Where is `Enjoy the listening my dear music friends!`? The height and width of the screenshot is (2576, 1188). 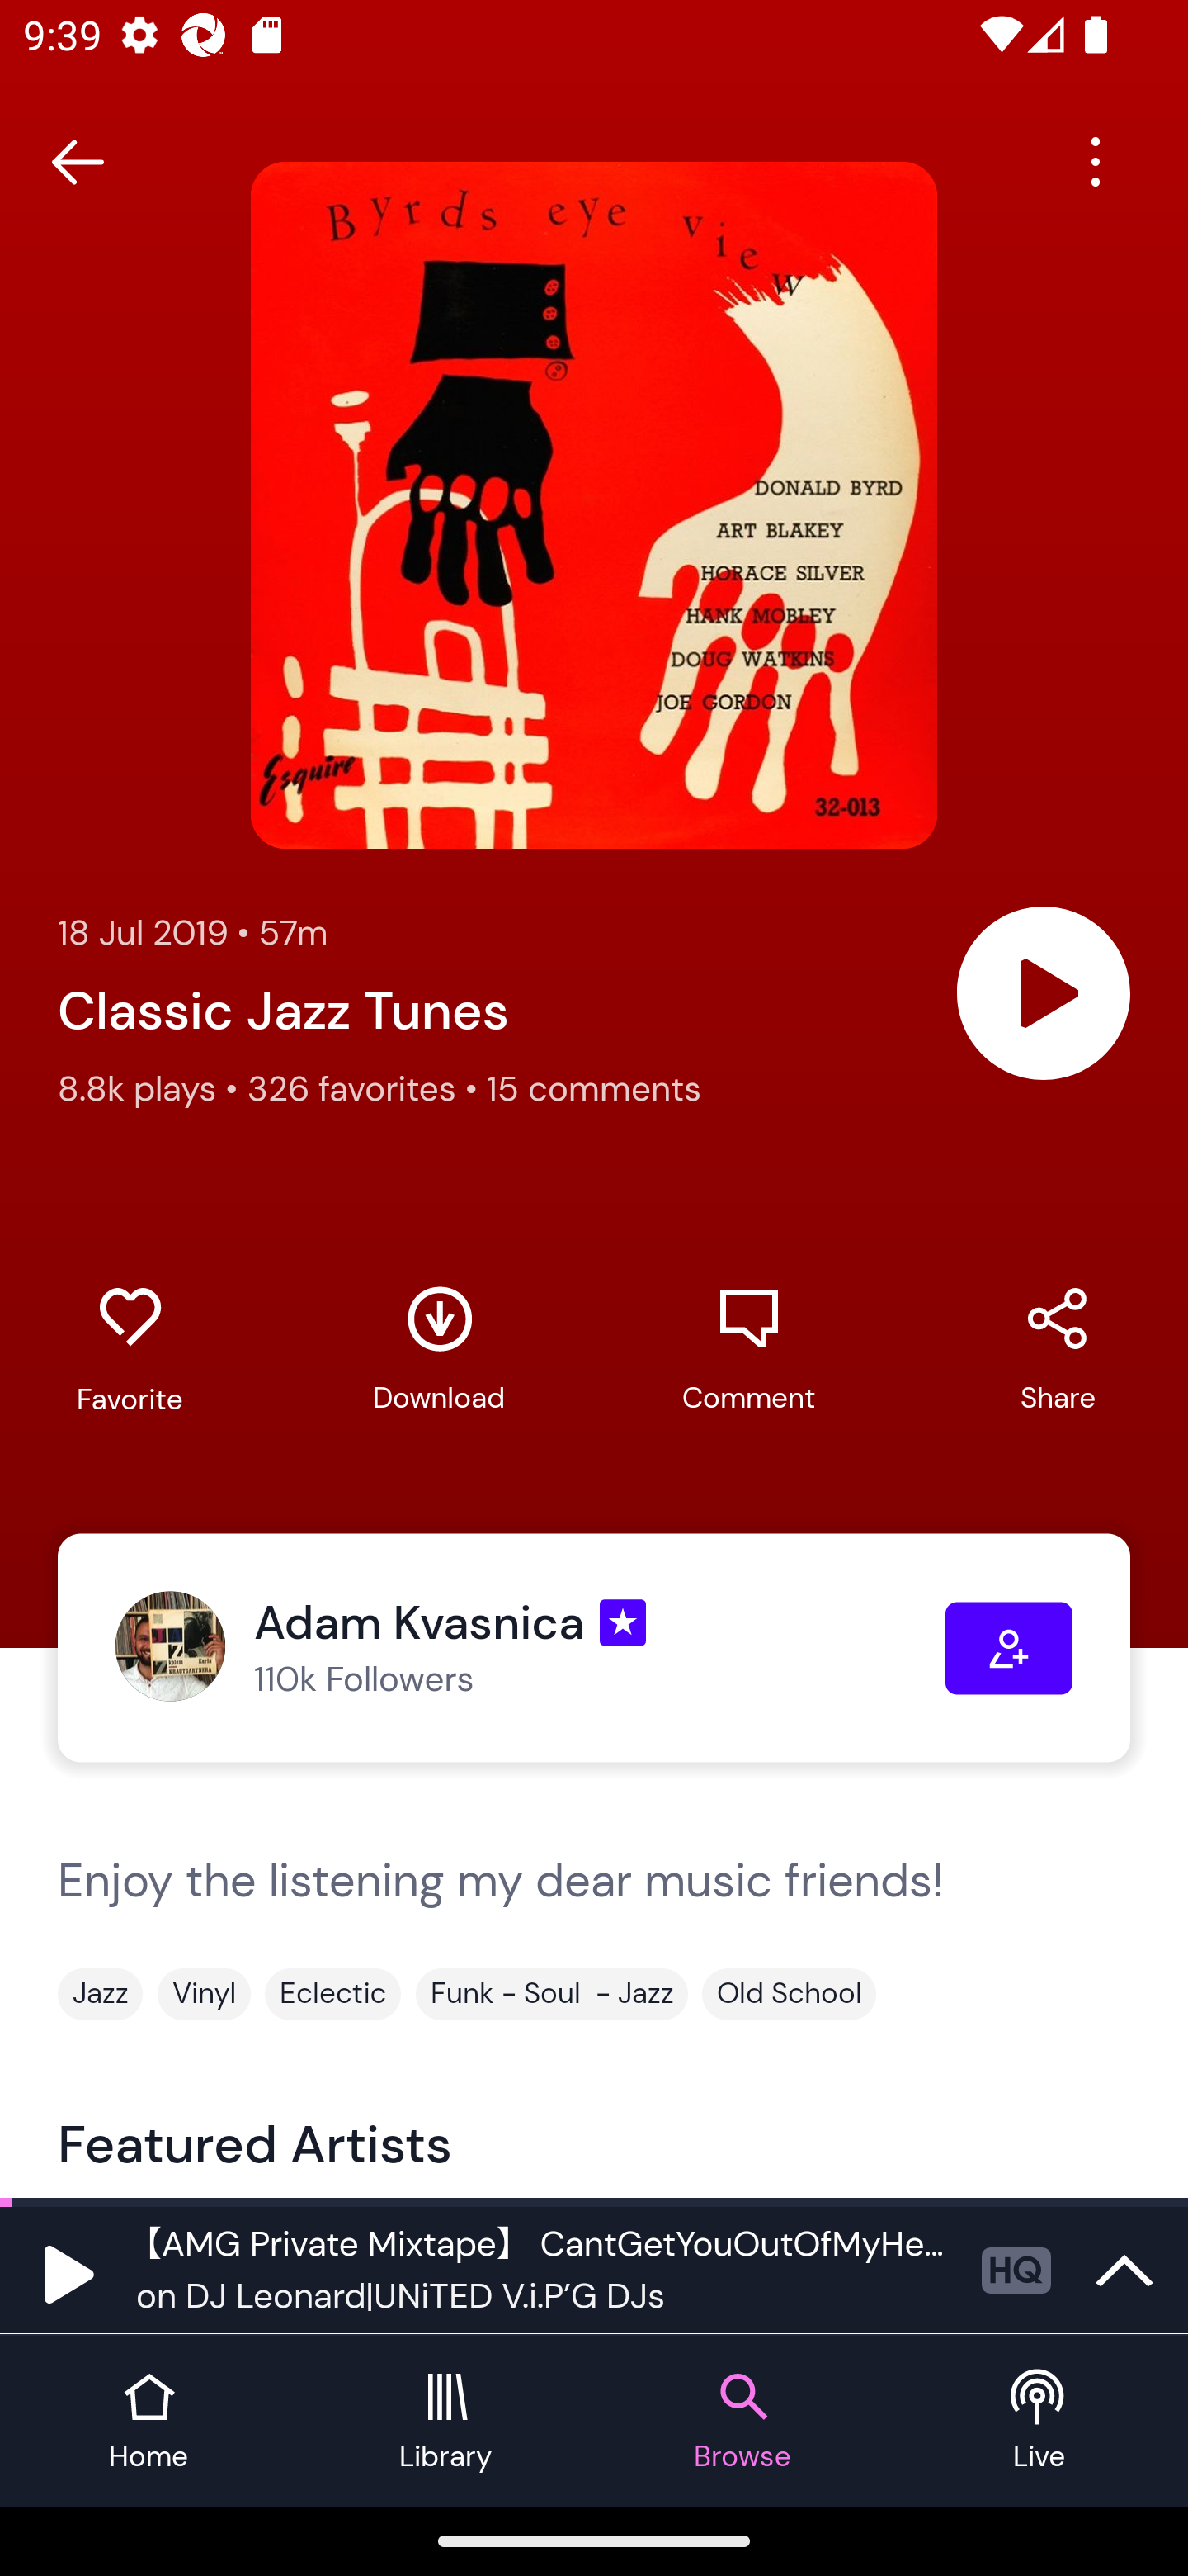 Enjoy the listening my dear music friends! is located at coordinates (594, 1909).